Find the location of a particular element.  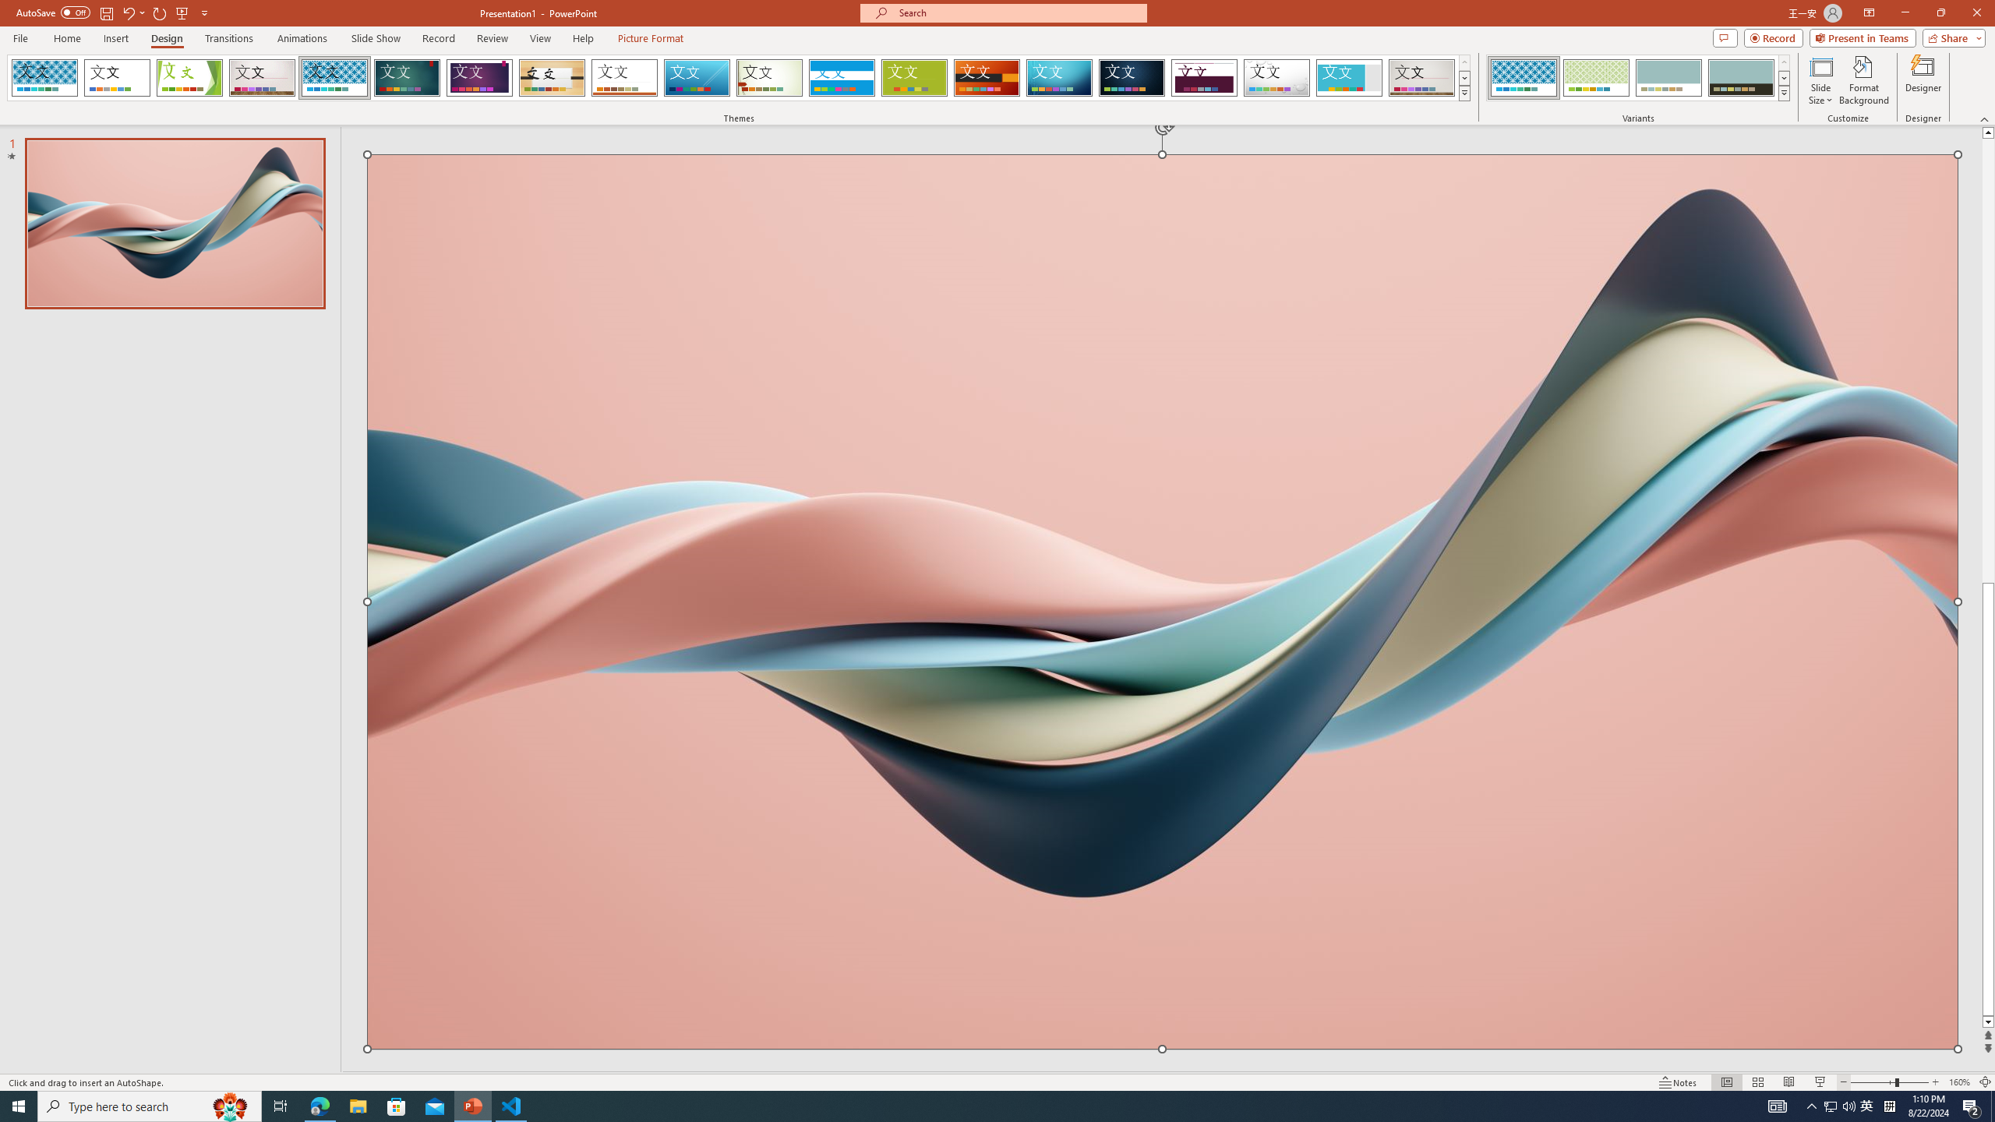

Integral Variant 3 is located at coordinates (1668, 78).